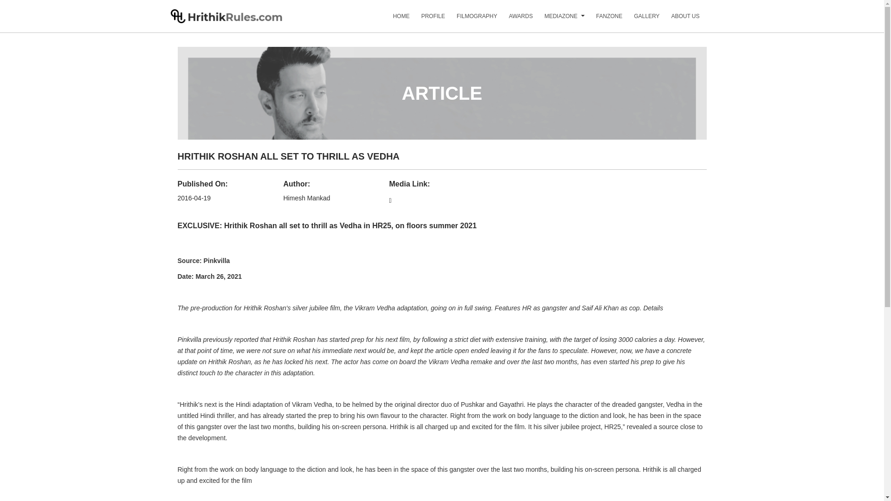 The image size is (891, 501). Describe the element at coordinates (679, 19) in the screenshot. I see `ABOUT US` at that location.